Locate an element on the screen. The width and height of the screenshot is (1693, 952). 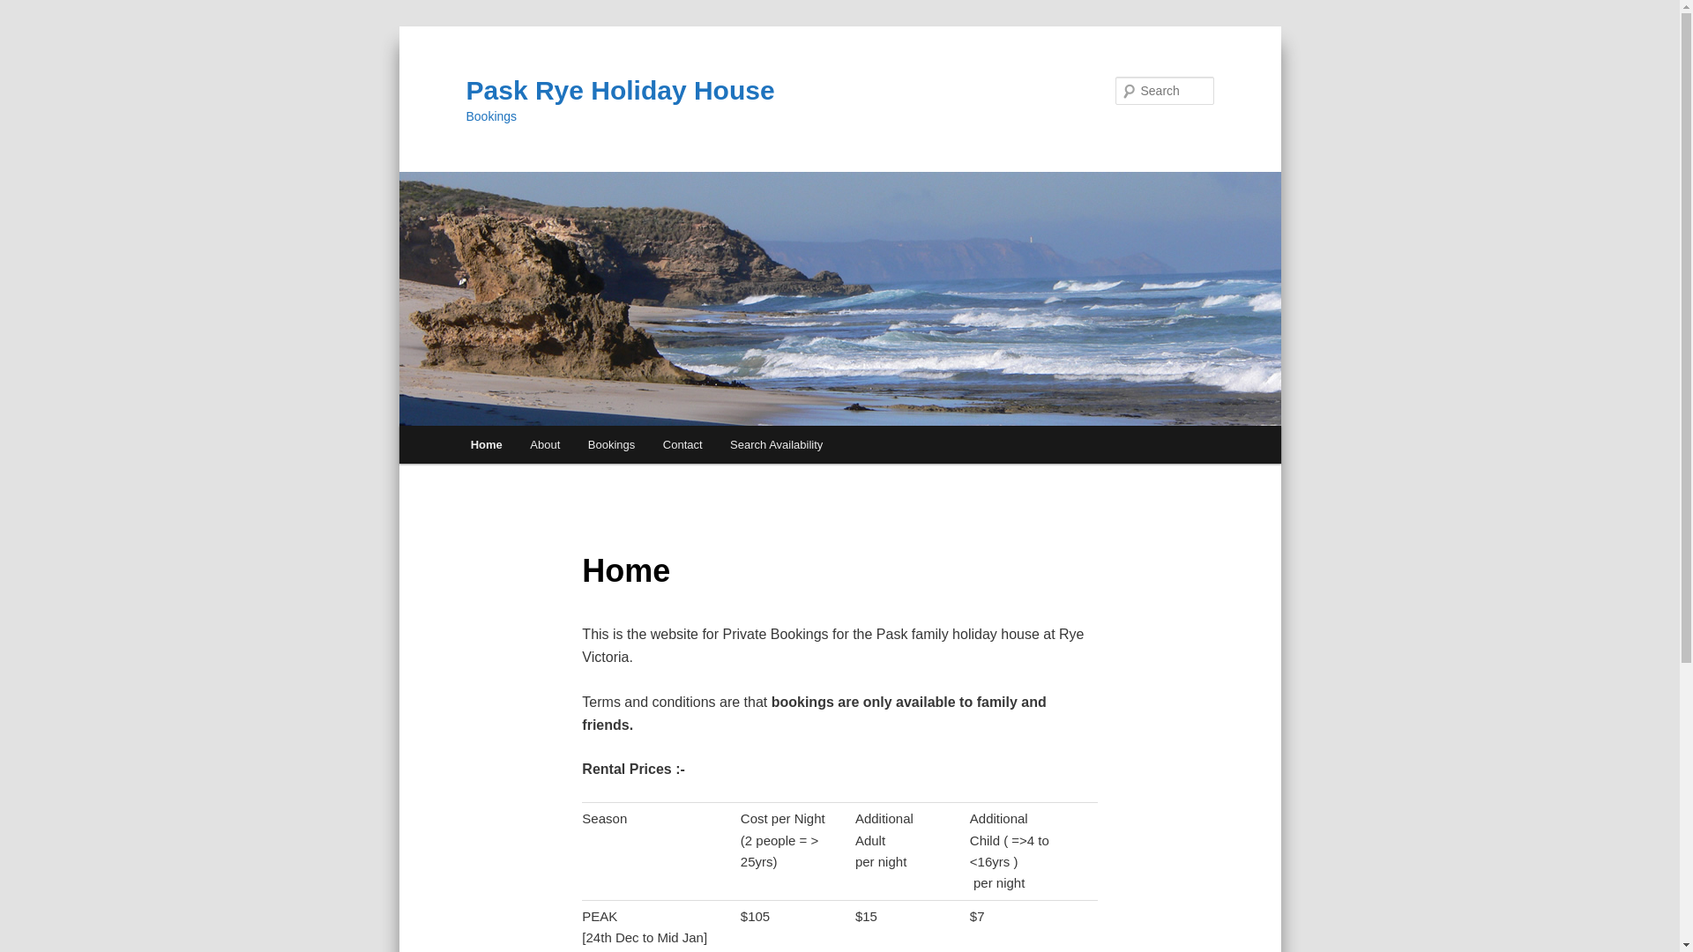
Search Availability is located at coordinates (776, 444).